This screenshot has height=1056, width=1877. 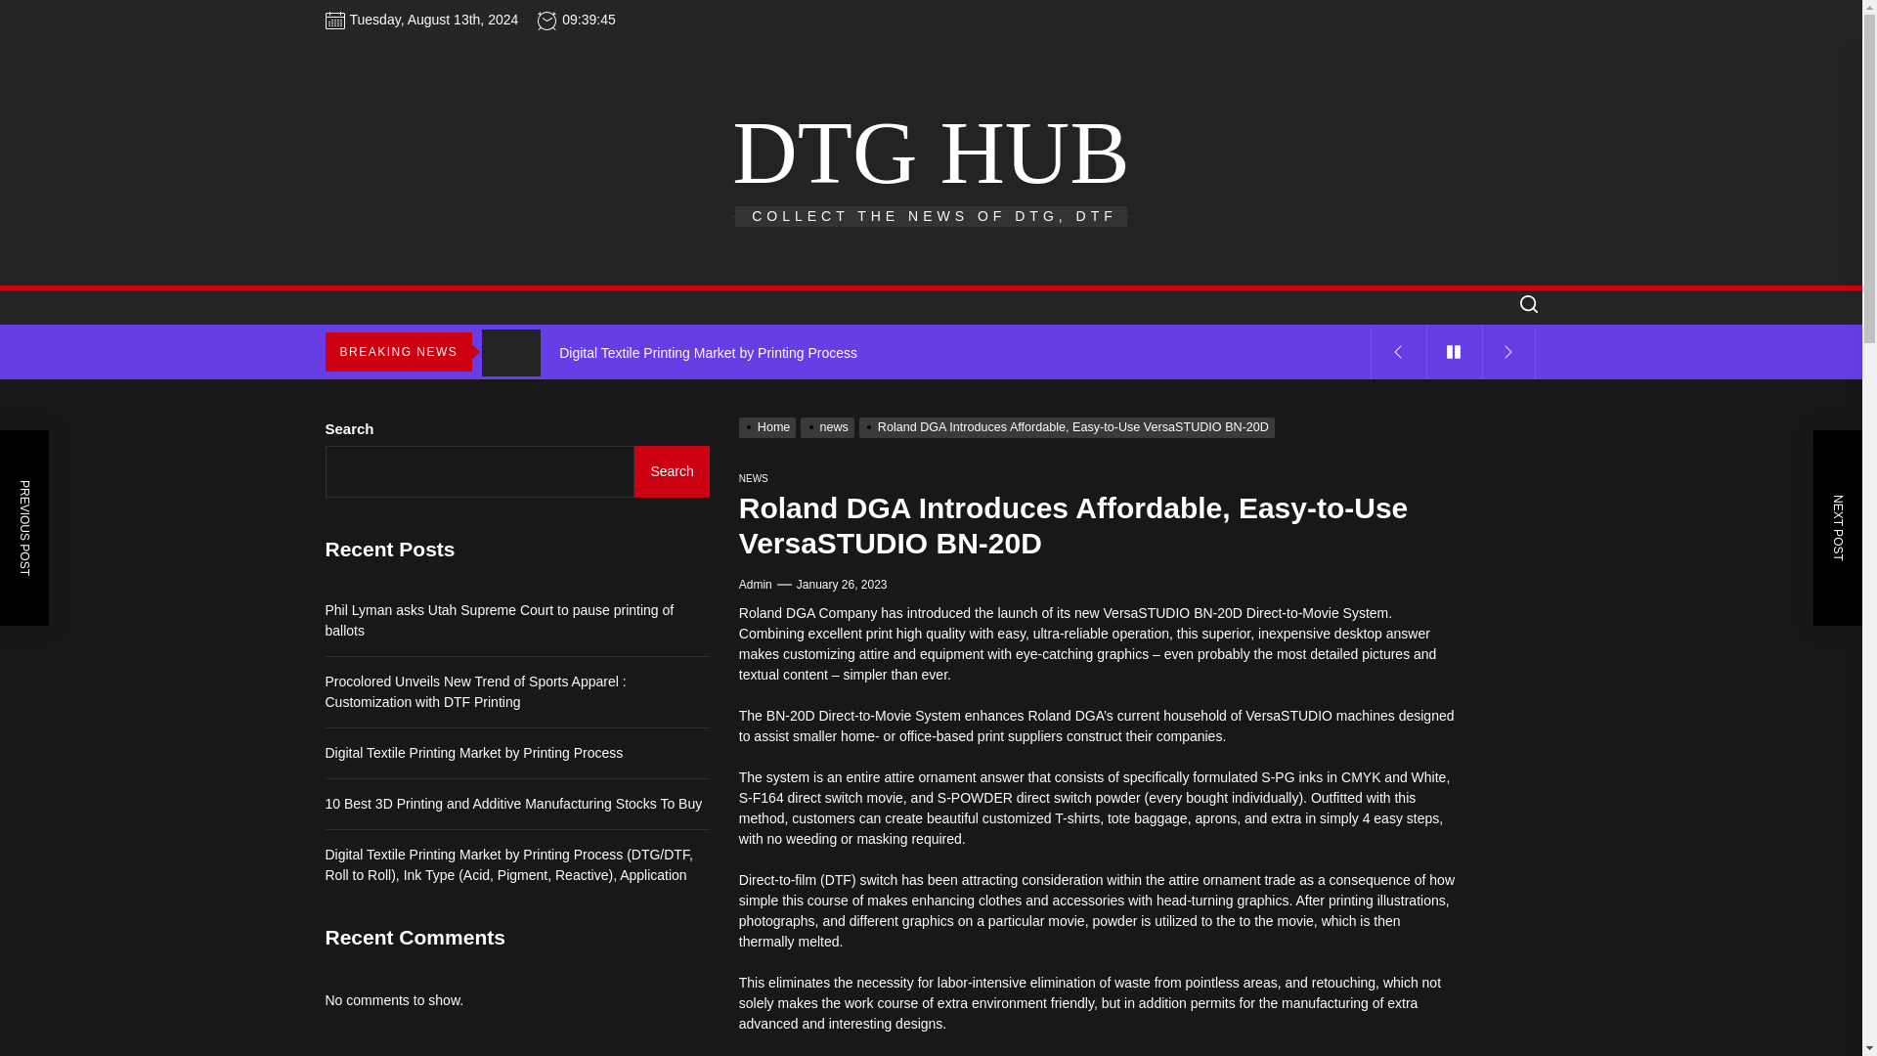 What do you see at coordinates (829, 426) in the screenshot?
I see `news` at bounding box center [829, 426].